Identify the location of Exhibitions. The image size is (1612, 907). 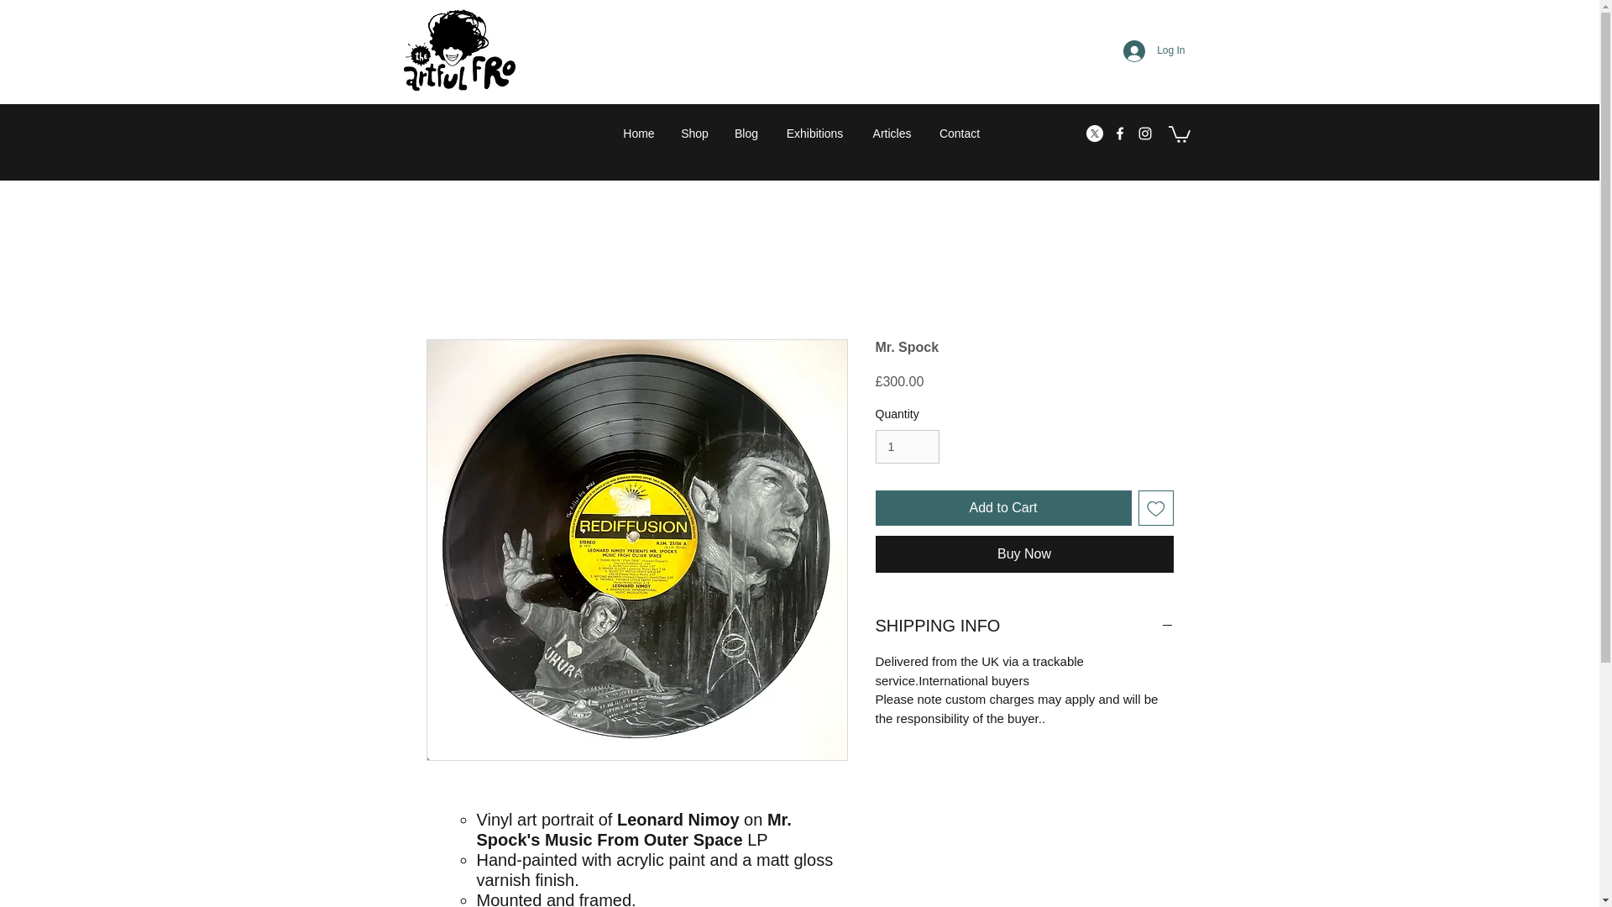
(814, 133).